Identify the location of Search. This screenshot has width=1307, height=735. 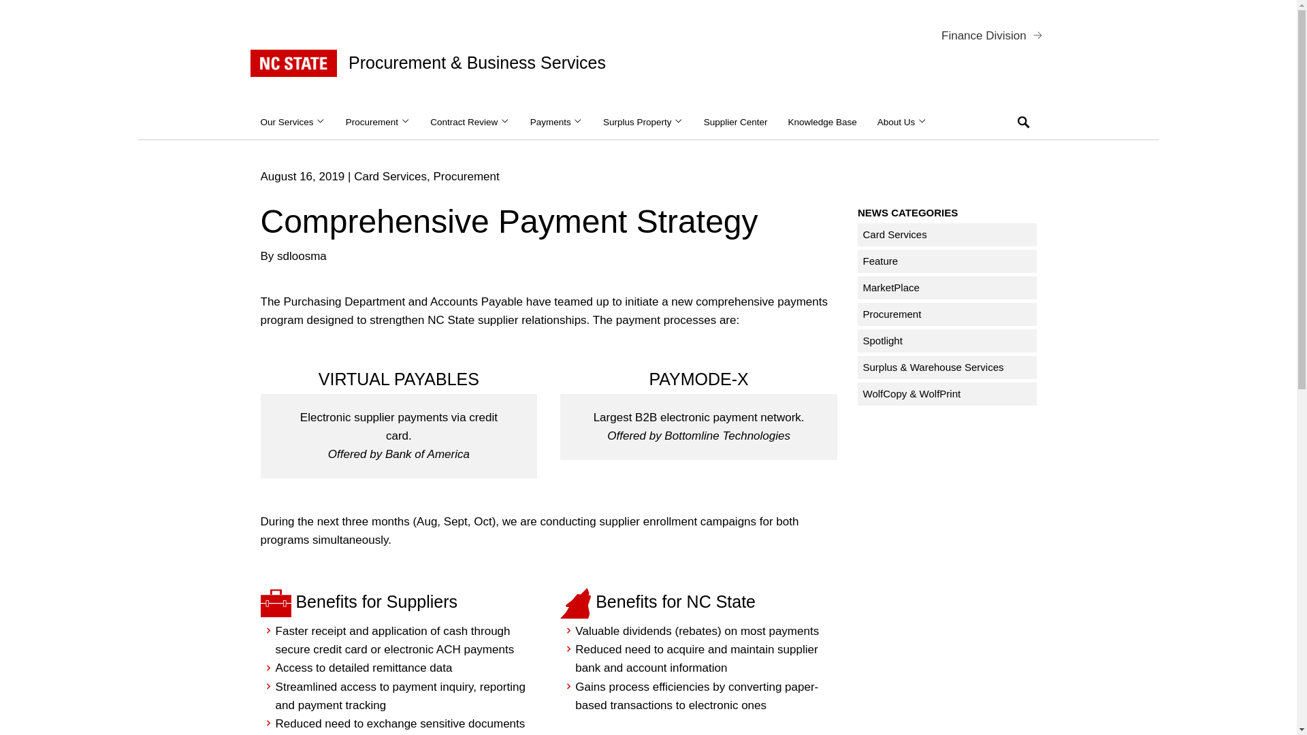
(1024, 122).